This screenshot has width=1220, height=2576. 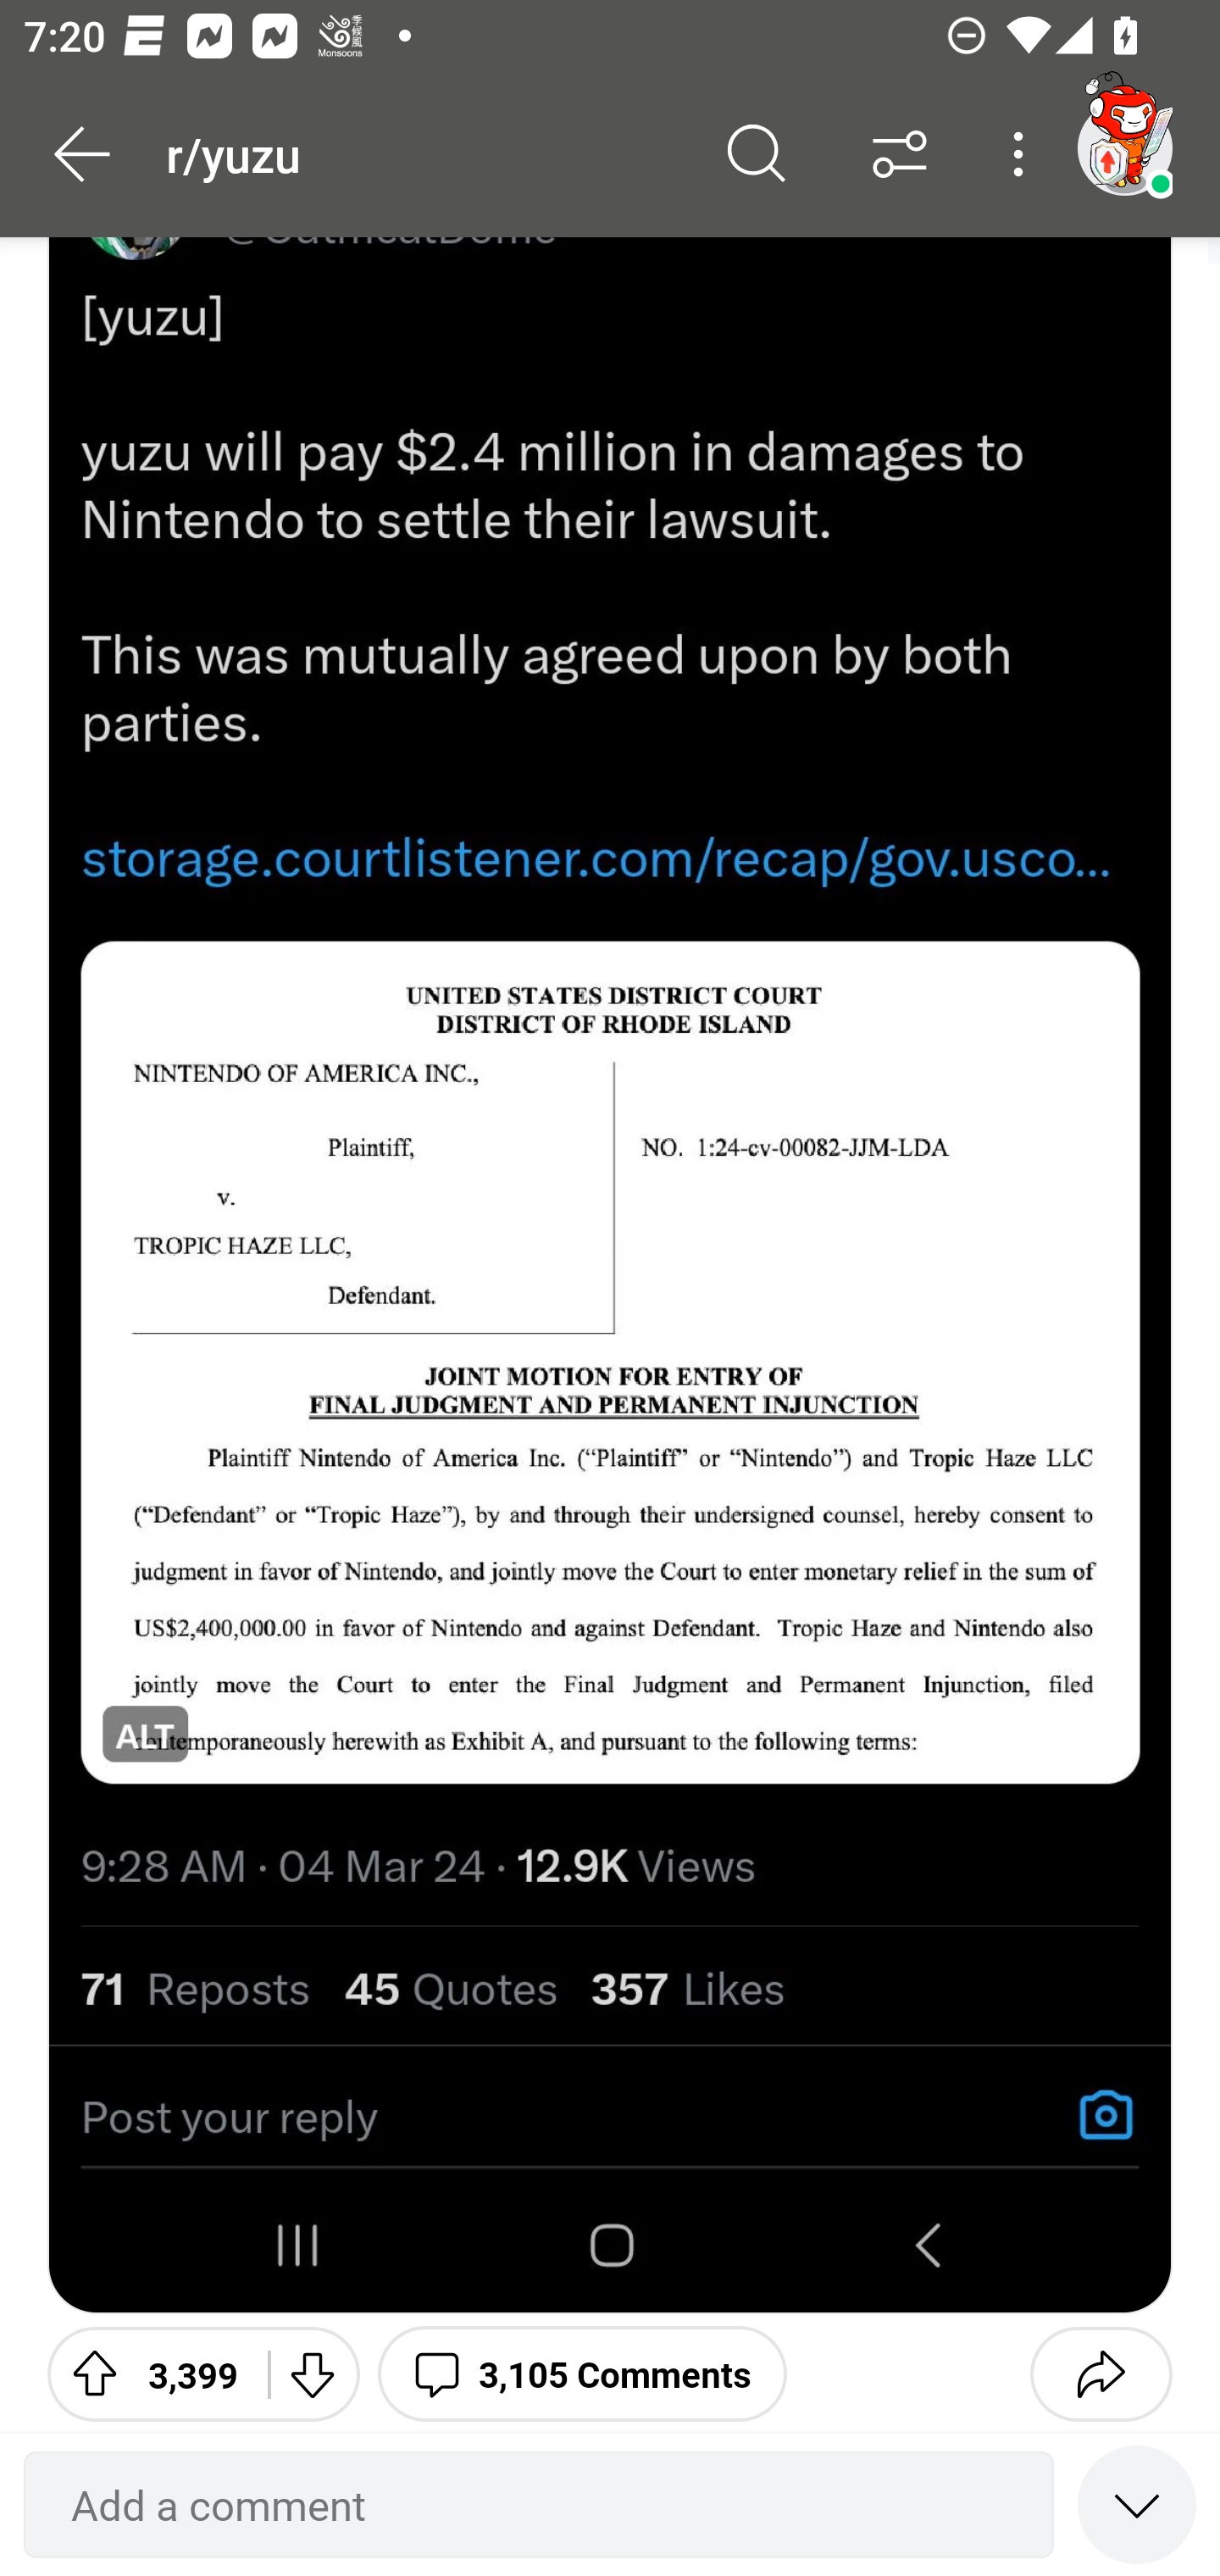 I want to click on Upvote 3,399, so click(x=146, y=2373).